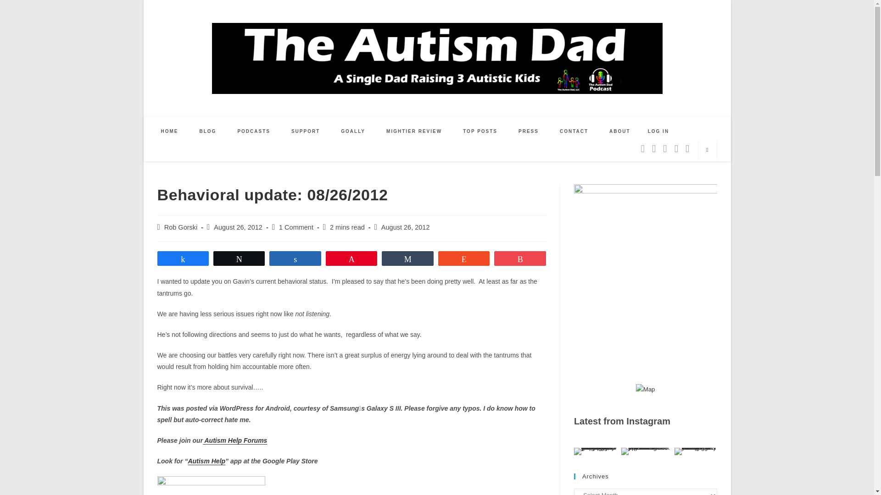 The image size is (881, 495). What do you see at coordinates (306, 131) in the screenshot?
I see `SUPPORT` at bounding box center [306, 131].